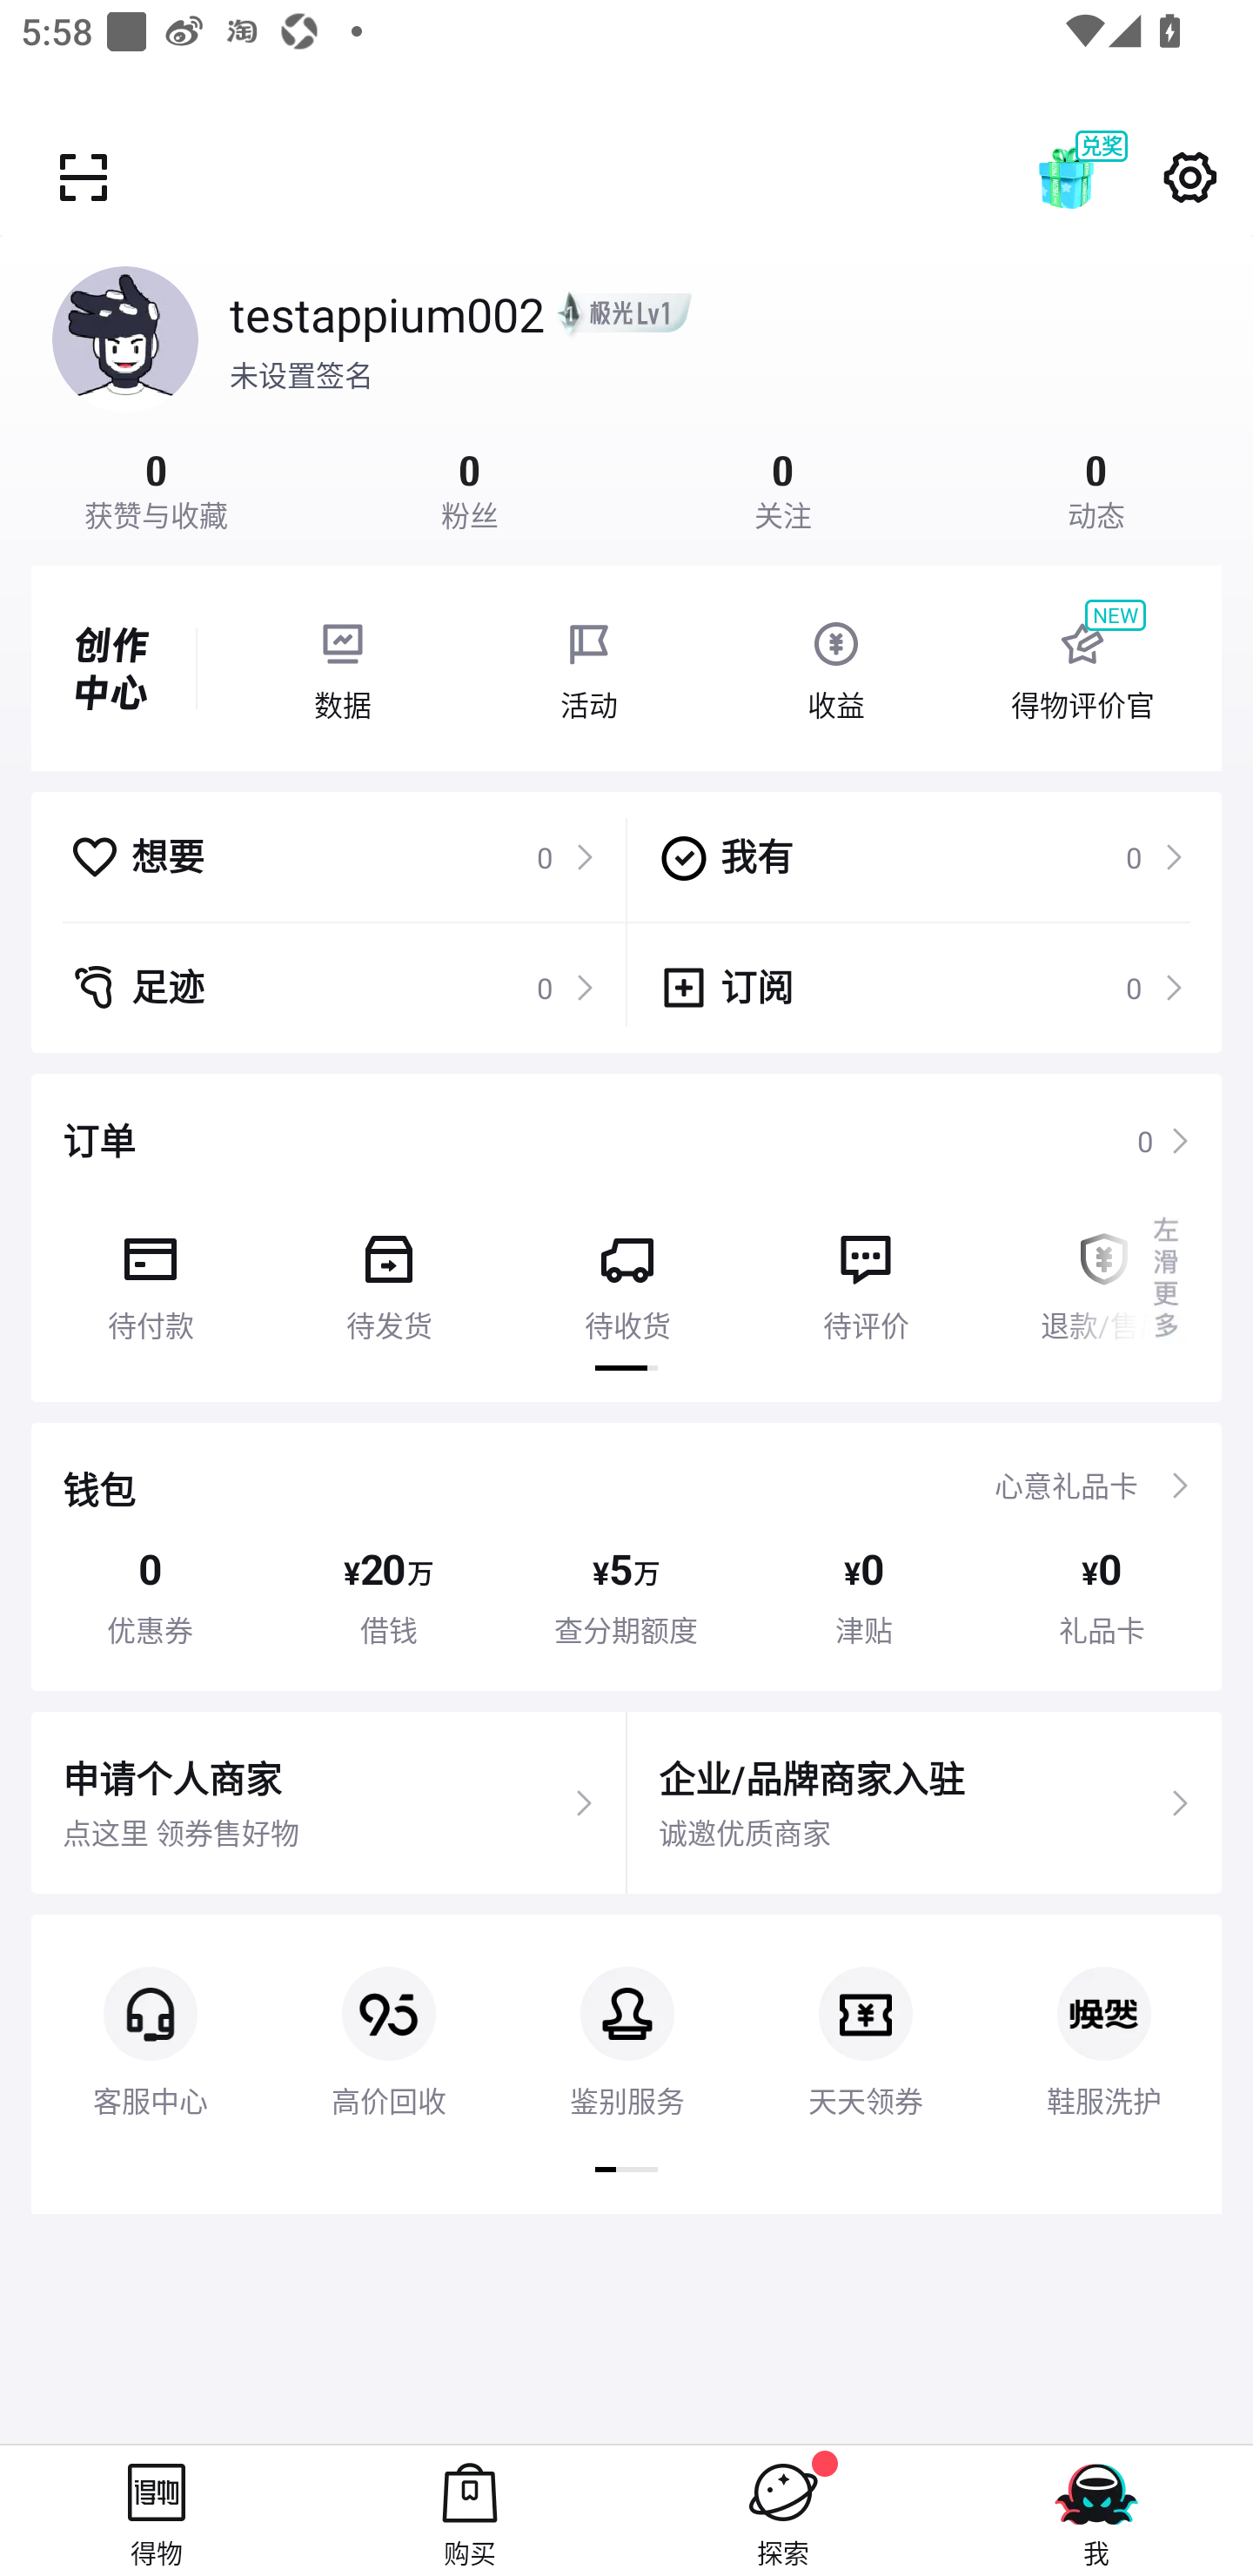 This screenshot has height=2576, width=1253. What do you see at coordinates (332, 856) in the screenshot?
I see `想要 0` at bounding box center [332, 856].